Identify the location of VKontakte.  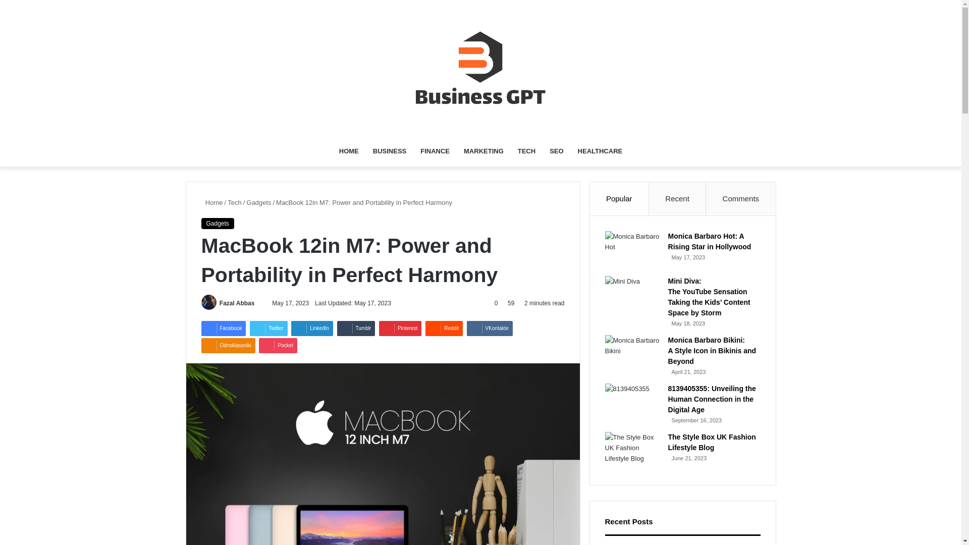
(490, 329).